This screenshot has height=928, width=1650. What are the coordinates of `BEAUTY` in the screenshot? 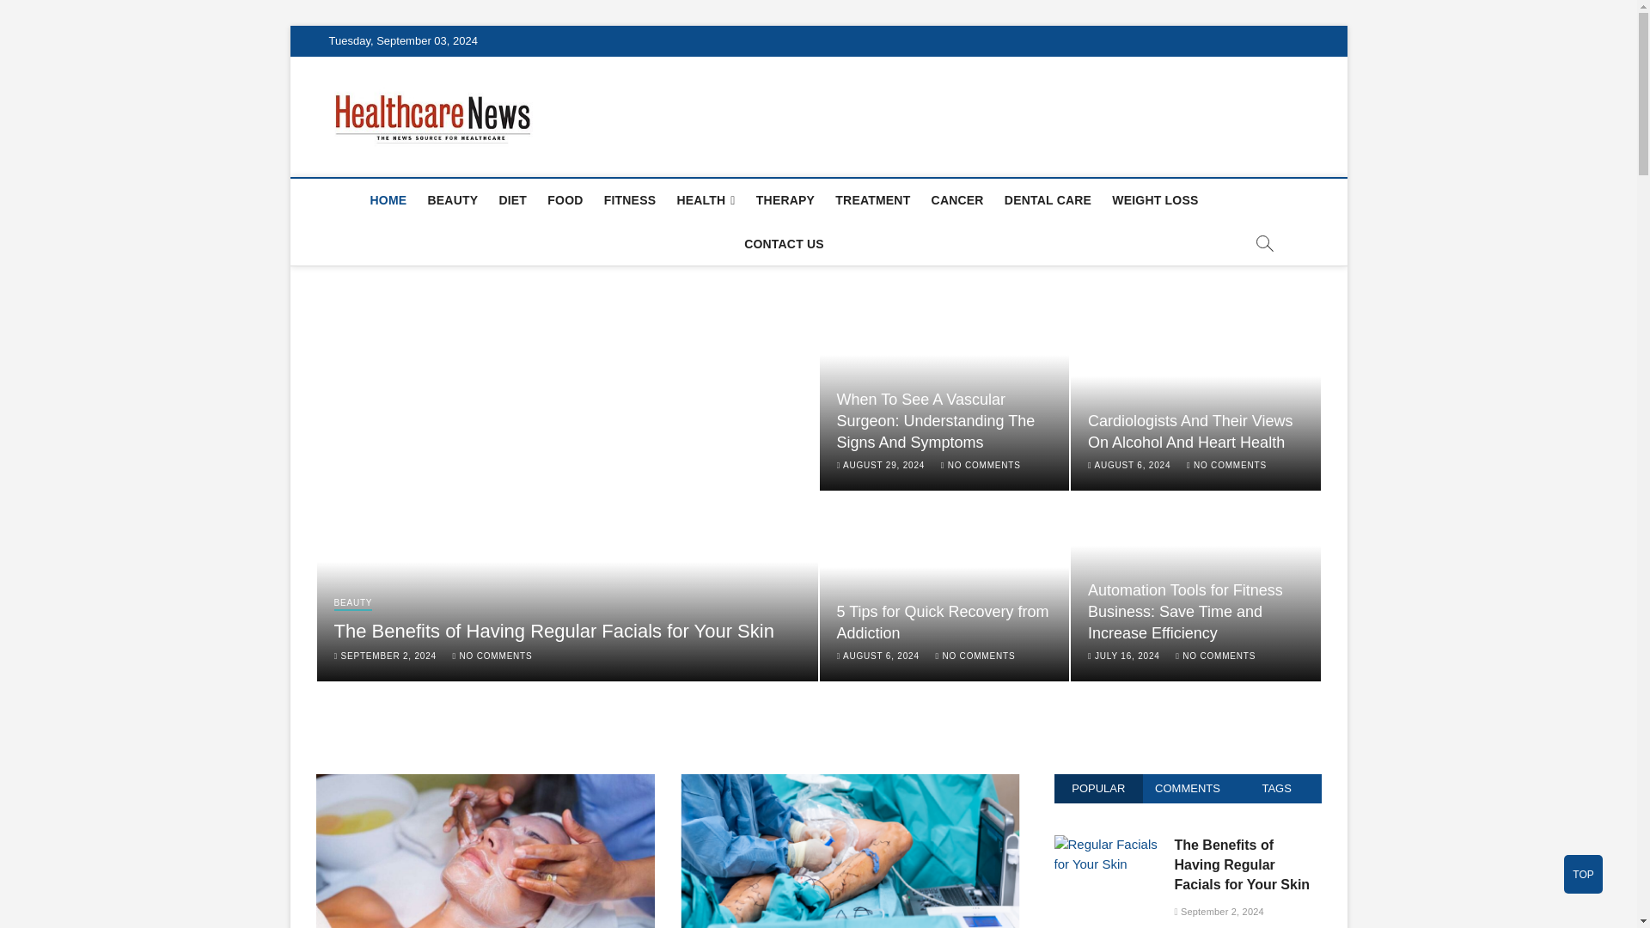 It's located at (452, 200).